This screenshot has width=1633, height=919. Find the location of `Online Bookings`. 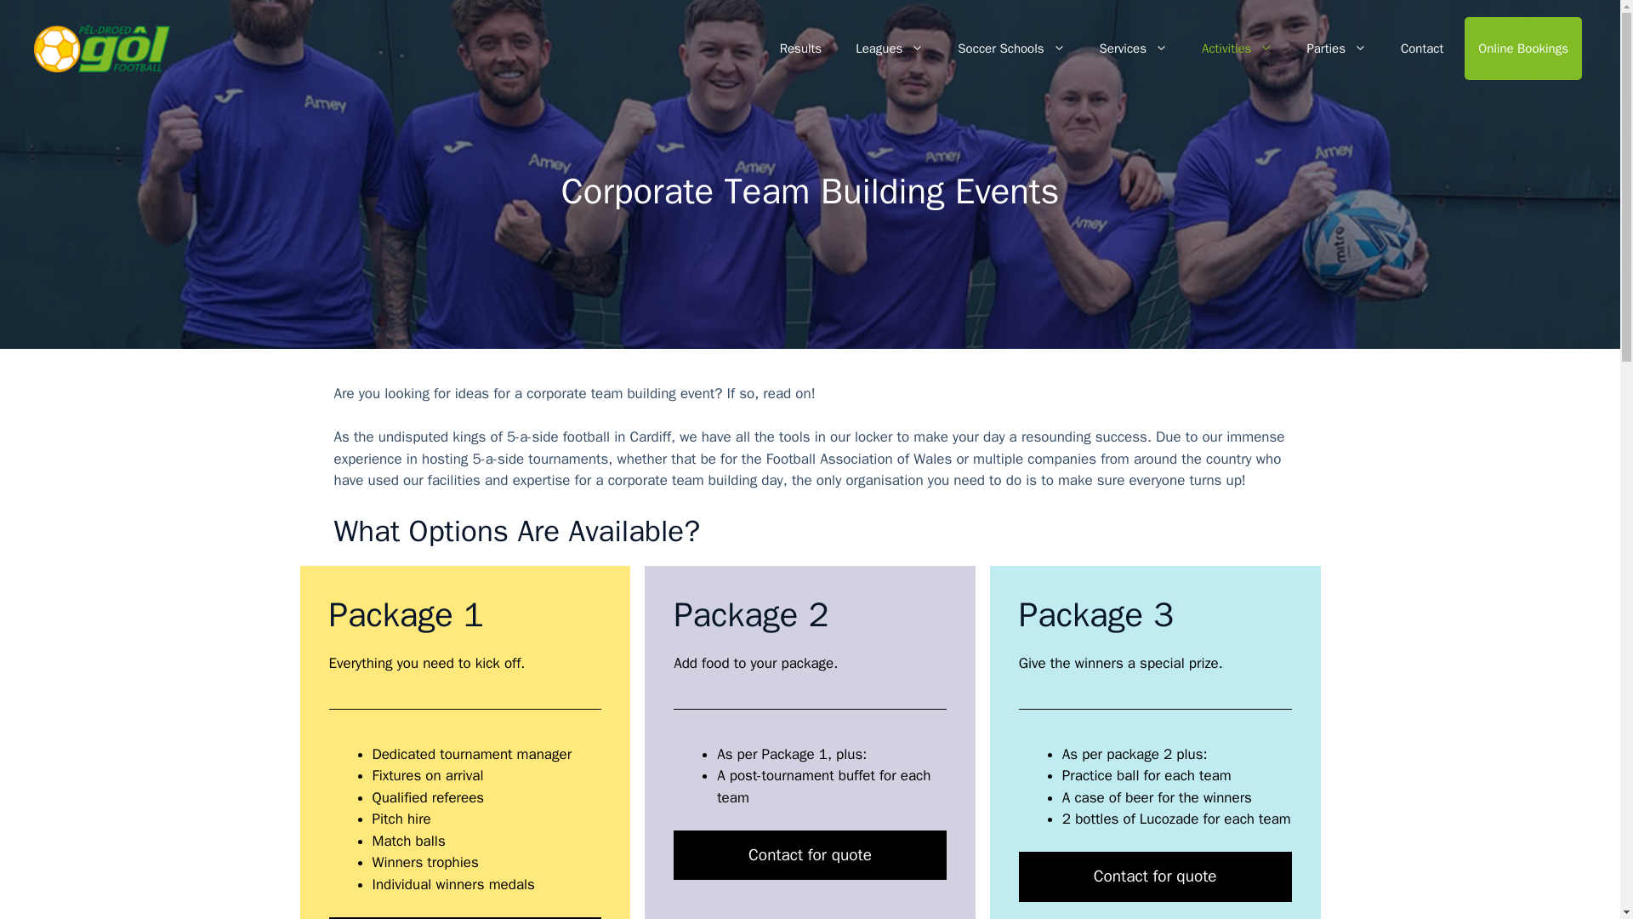

Online Bookings is located at coordinates (1523, 48).